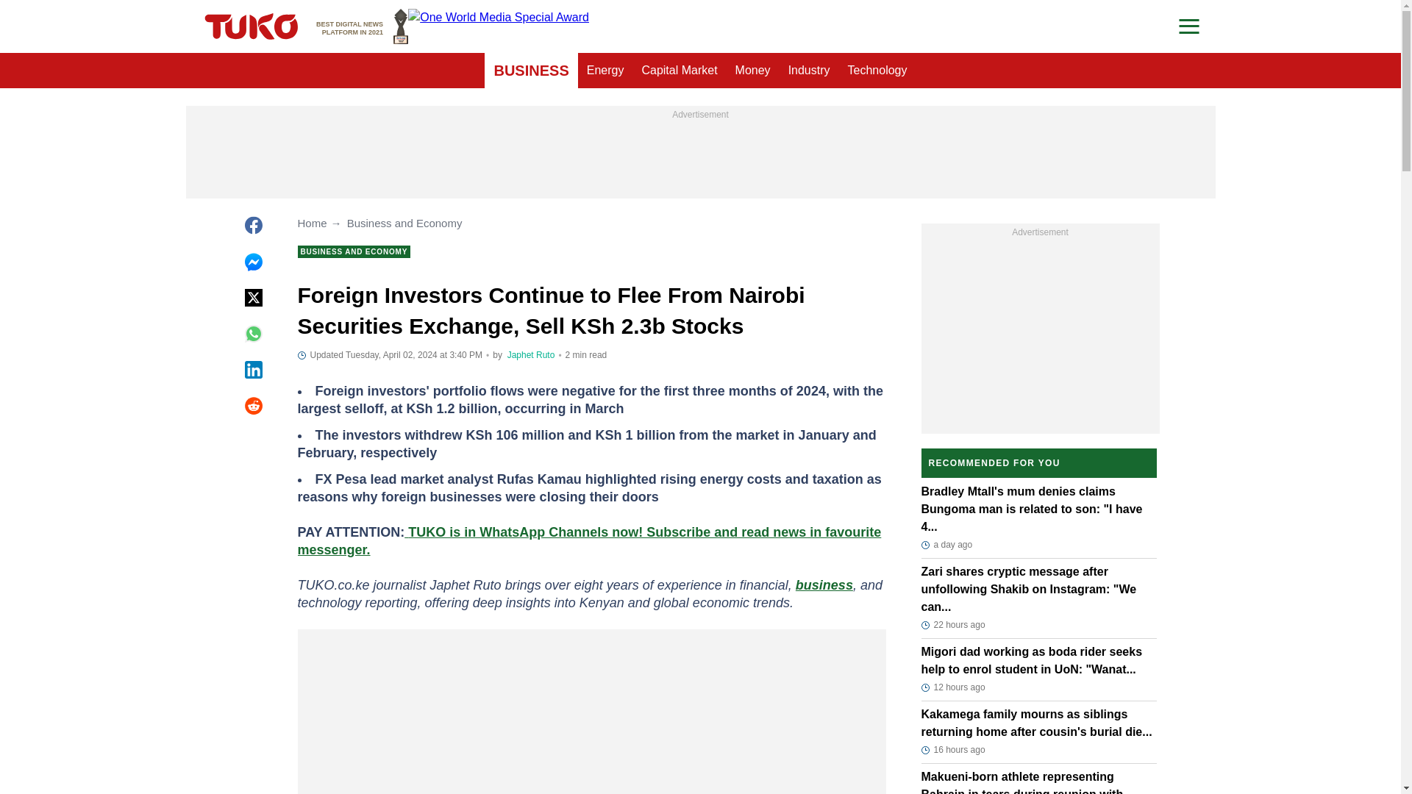 The width and height of the screenshot is (1412, 794). I want to click on Industry, so click(809, 71).